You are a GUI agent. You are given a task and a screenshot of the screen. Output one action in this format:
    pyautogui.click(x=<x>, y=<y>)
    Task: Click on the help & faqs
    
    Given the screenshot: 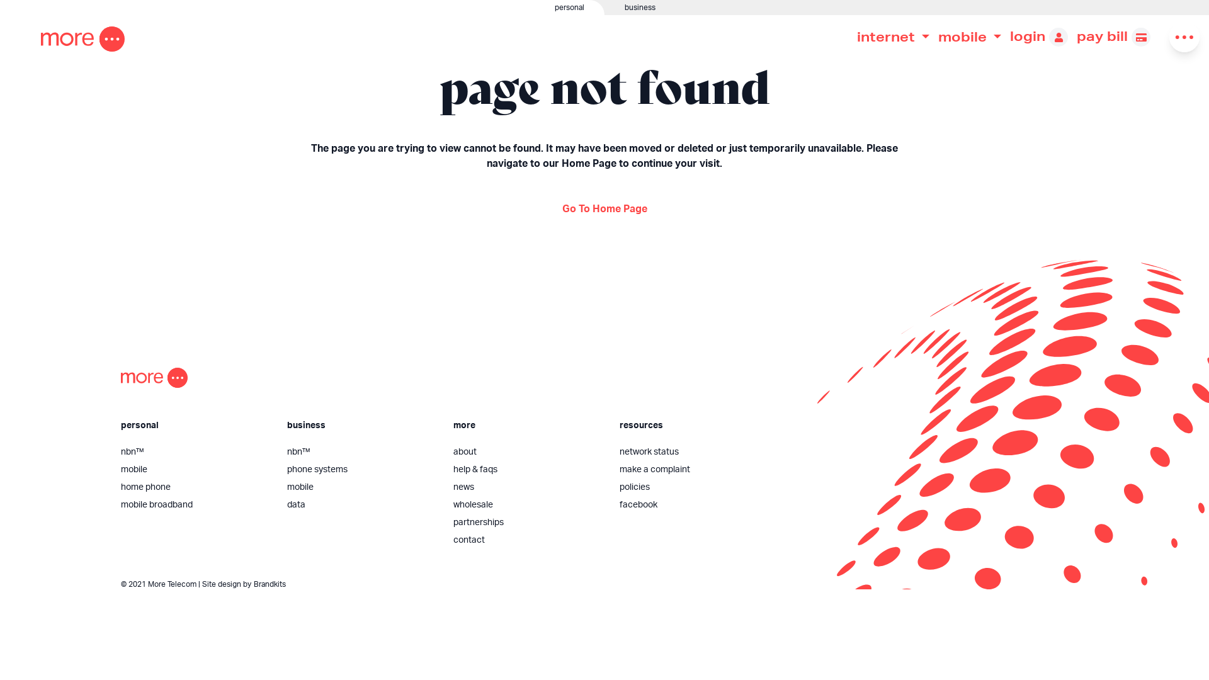 What is the action you would take?
    pyautogui.click(x=526, y=470)
    